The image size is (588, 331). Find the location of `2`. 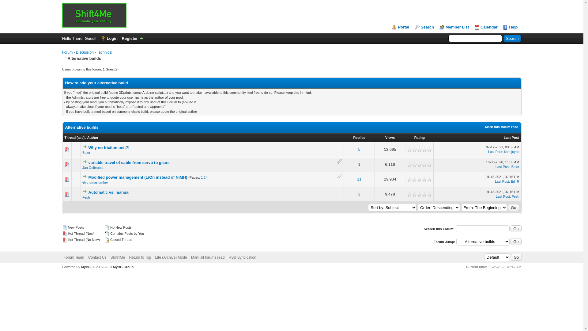

2 is located at coordinates (412, 179).